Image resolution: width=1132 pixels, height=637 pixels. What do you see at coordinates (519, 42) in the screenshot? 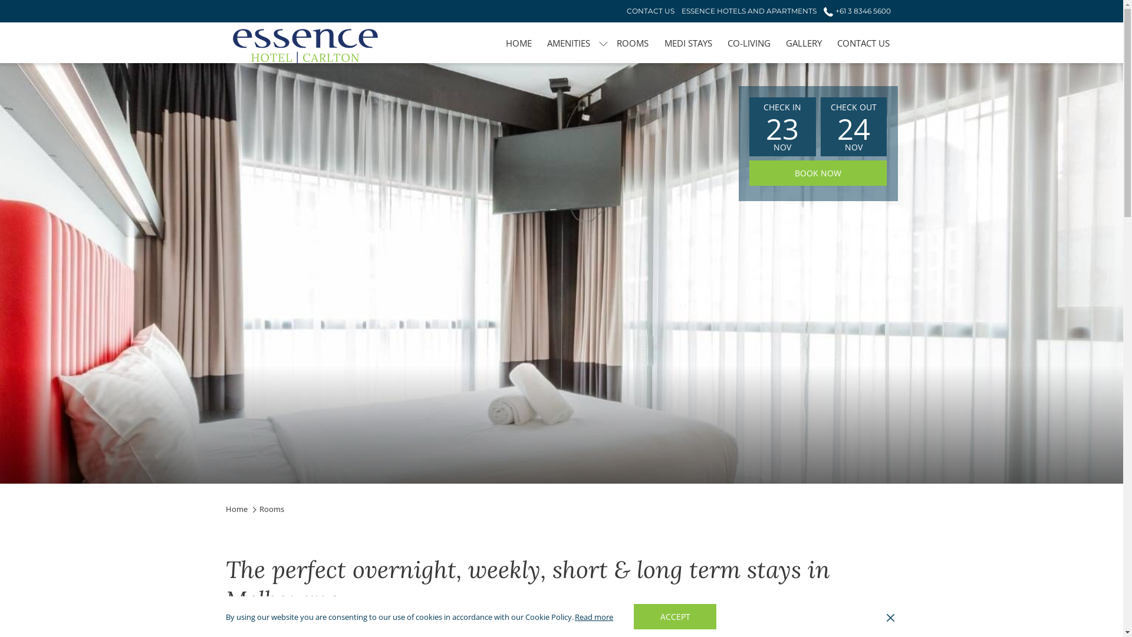
I see `HOME` at bounding box center [519, 42].